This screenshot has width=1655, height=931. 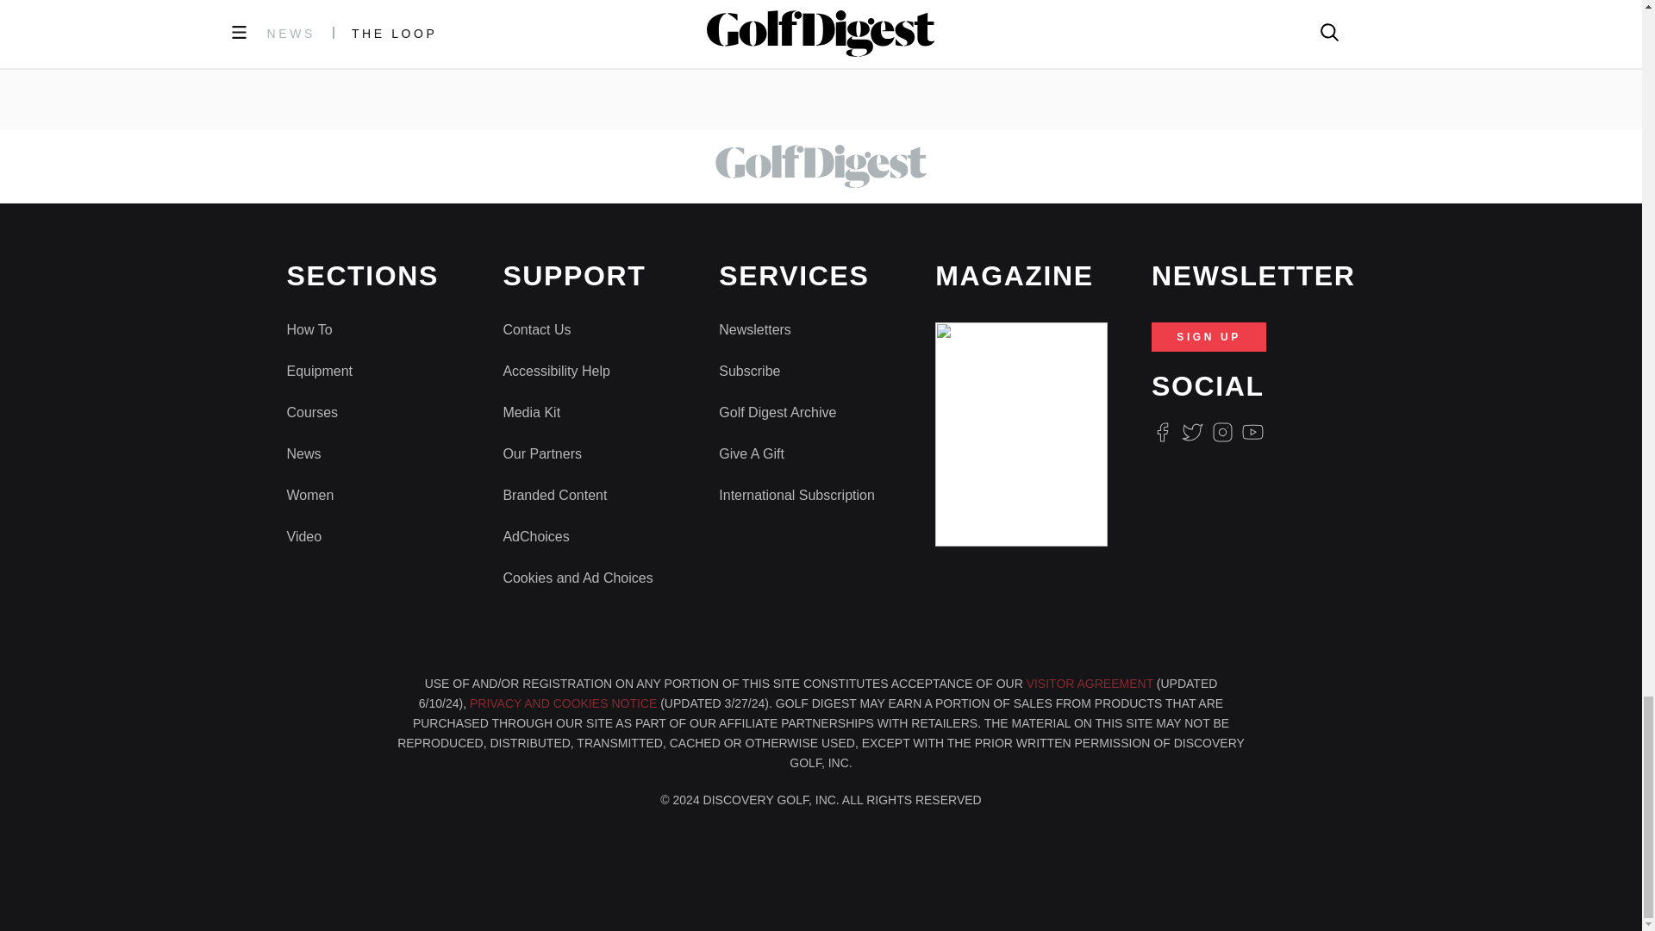 What do you see at coordinates (1191, 433) in the screenshot?
I see `Twitter Logo` at bounding box center [1191, 433].